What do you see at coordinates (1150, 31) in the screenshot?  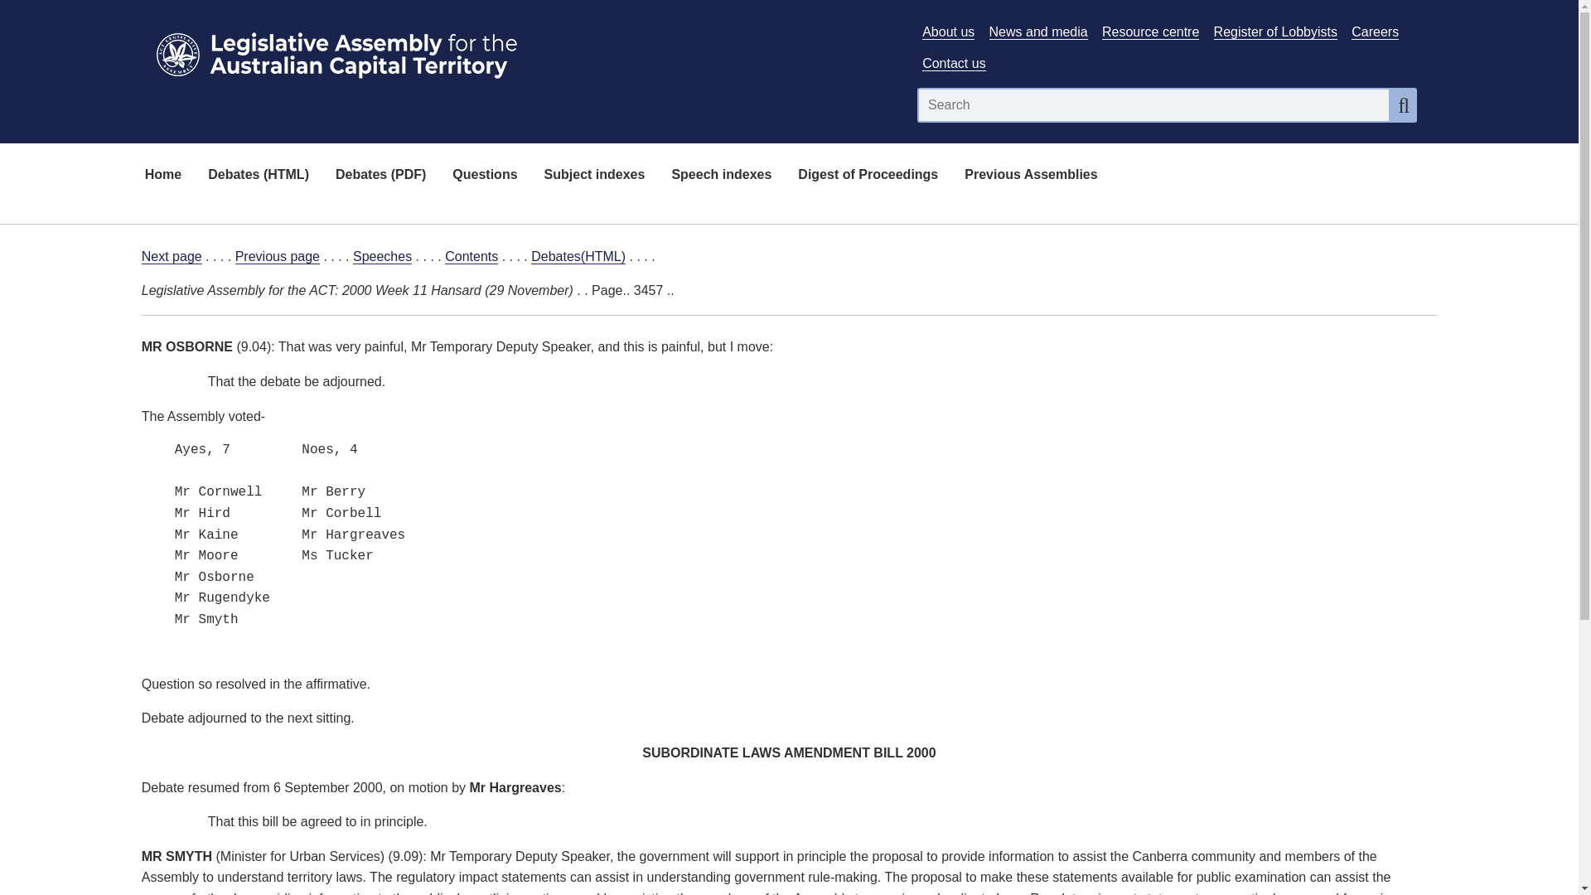 I see `Link to Resource centre` at bounding box center [1150, 31].